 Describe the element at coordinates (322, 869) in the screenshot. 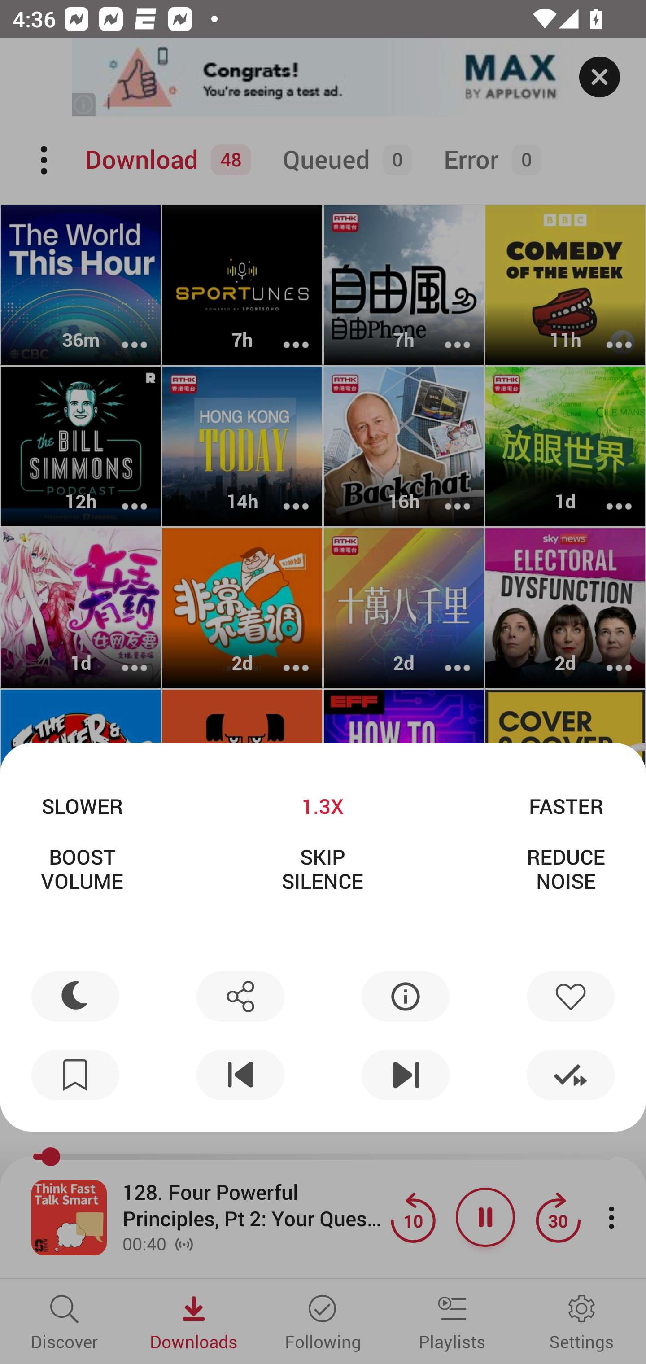

I see `SKIP
SILENCE` at that location.